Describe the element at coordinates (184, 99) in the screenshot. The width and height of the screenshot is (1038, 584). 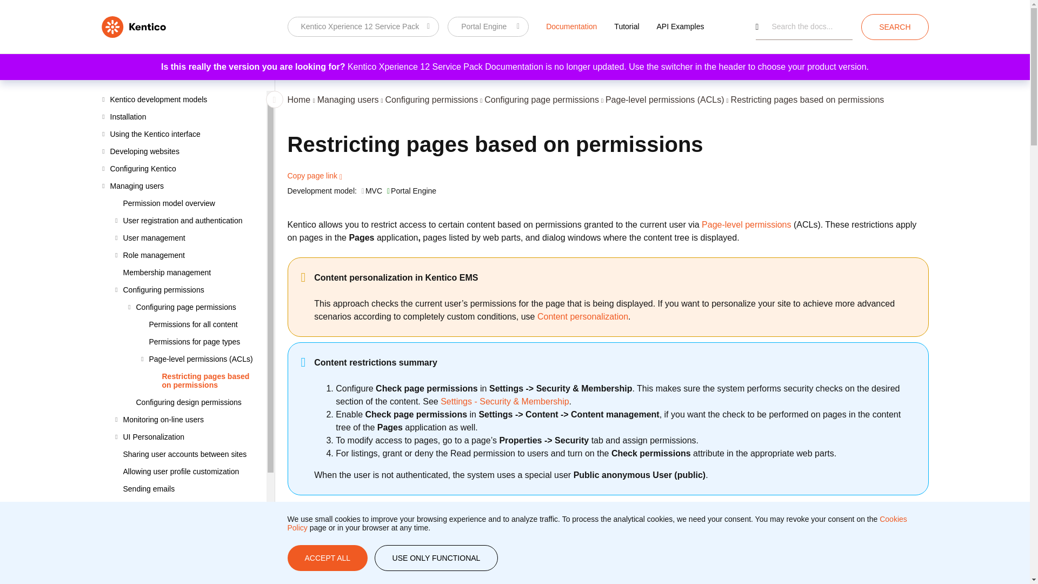
I see `Kentico development models` at that location.